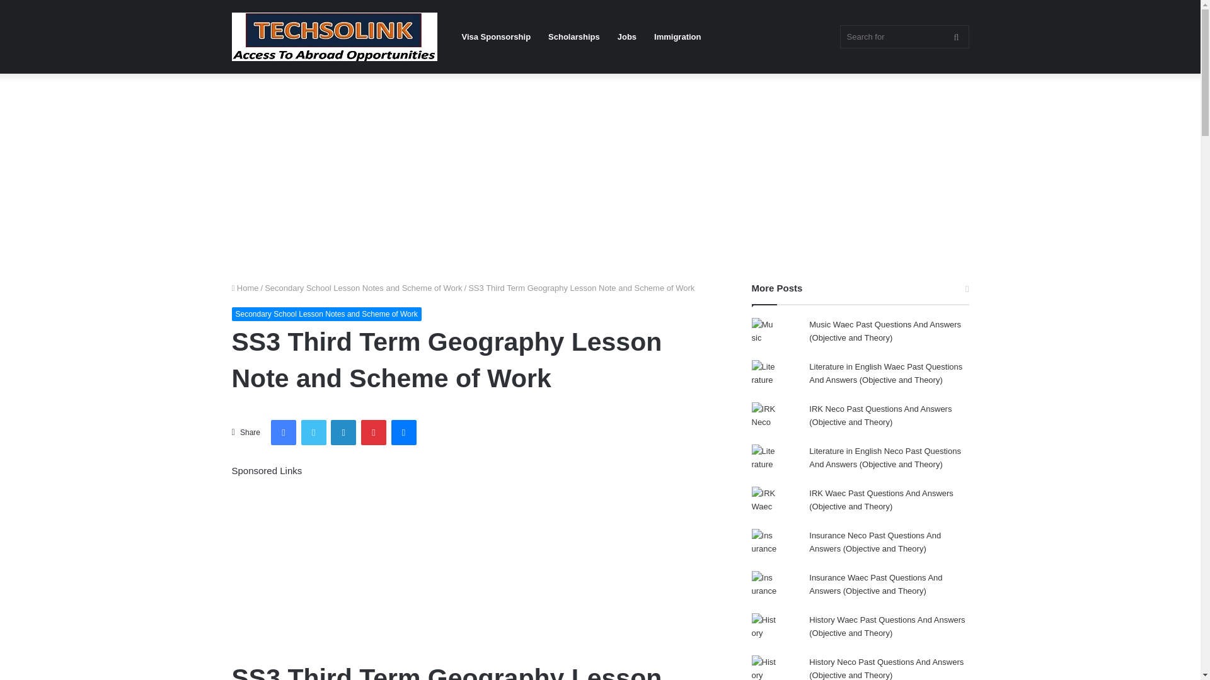 Image resolution: width=1210 pixels, height=680 pixels. What do you see at coordinates (403, 433) in the screenshot?
I see `Messenger` at bounding box center [403, 433].